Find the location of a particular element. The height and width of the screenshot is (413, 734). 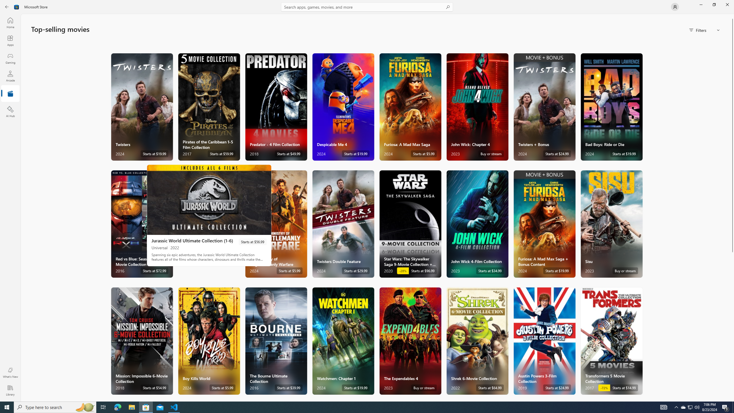

Close Microsoft Store is located at coordinates (727, 5).